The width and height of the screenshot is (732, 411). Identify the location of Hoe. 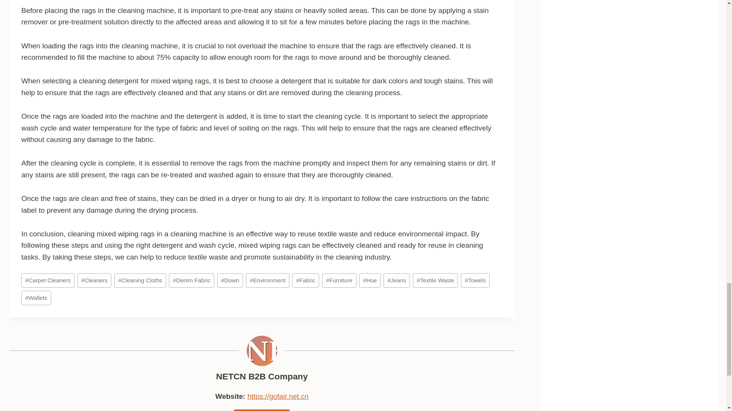
(370, 280).